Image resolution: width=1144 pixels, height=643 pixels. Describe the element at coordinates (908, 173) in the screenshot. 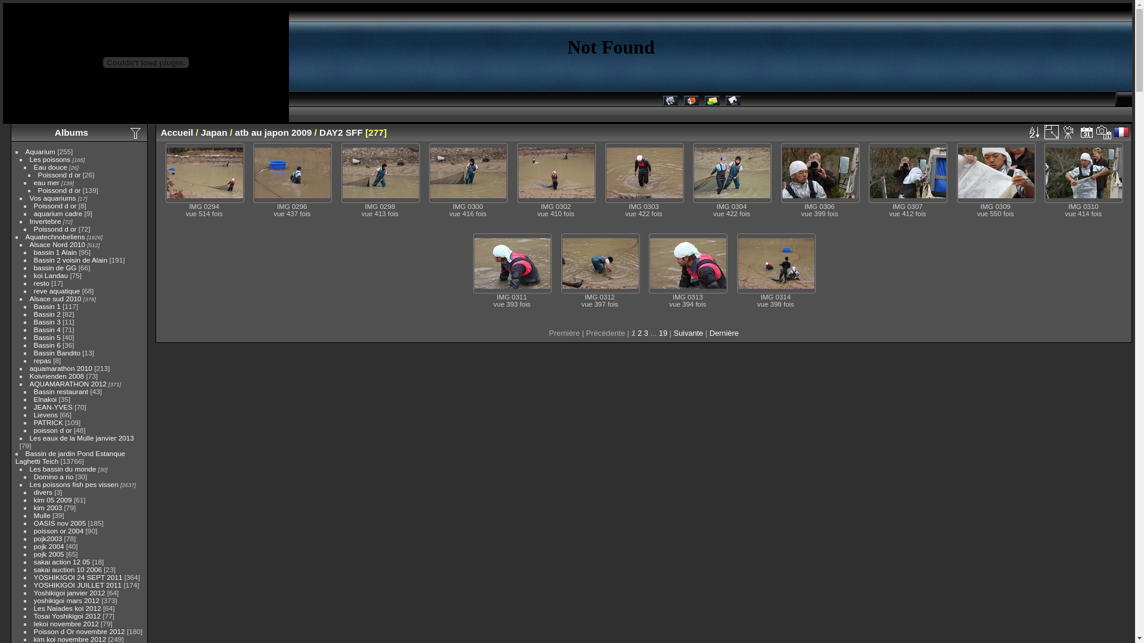

I see `IMG 0307 (412 visites)` at that location.